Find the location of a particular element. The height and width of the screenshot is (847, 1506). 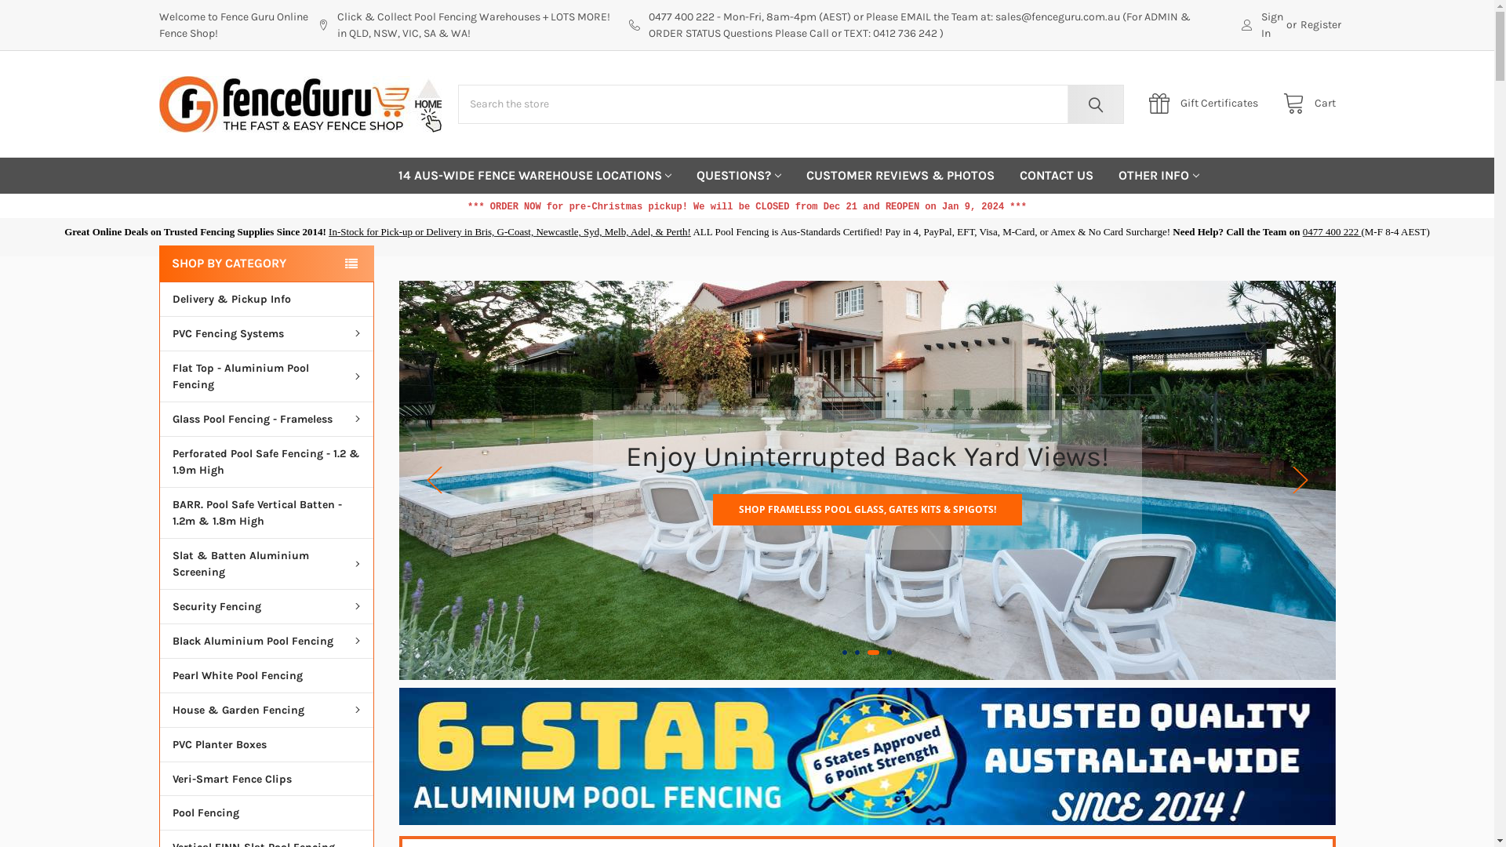

Veri-Smart Fence Clips is located at coordinates (267, 779).